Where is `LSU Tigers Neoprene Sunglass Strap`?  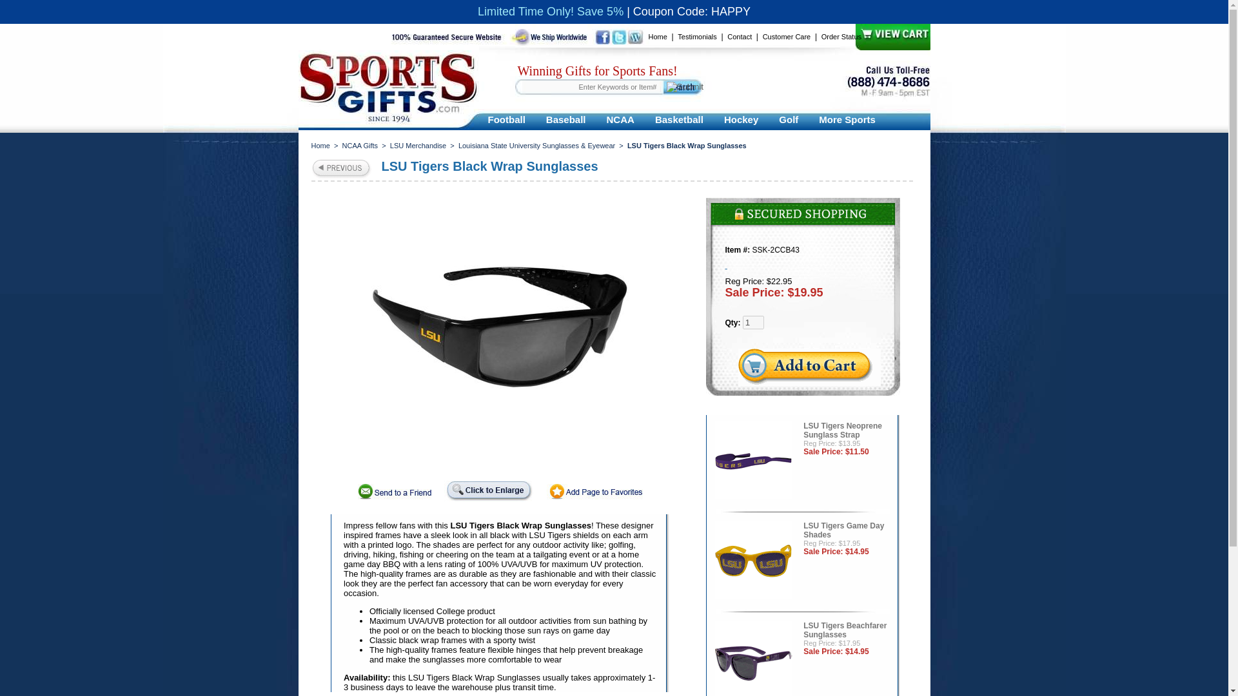
LSU Tigers Neoprene Sunglass Strap is located at coordinates (753, 461).